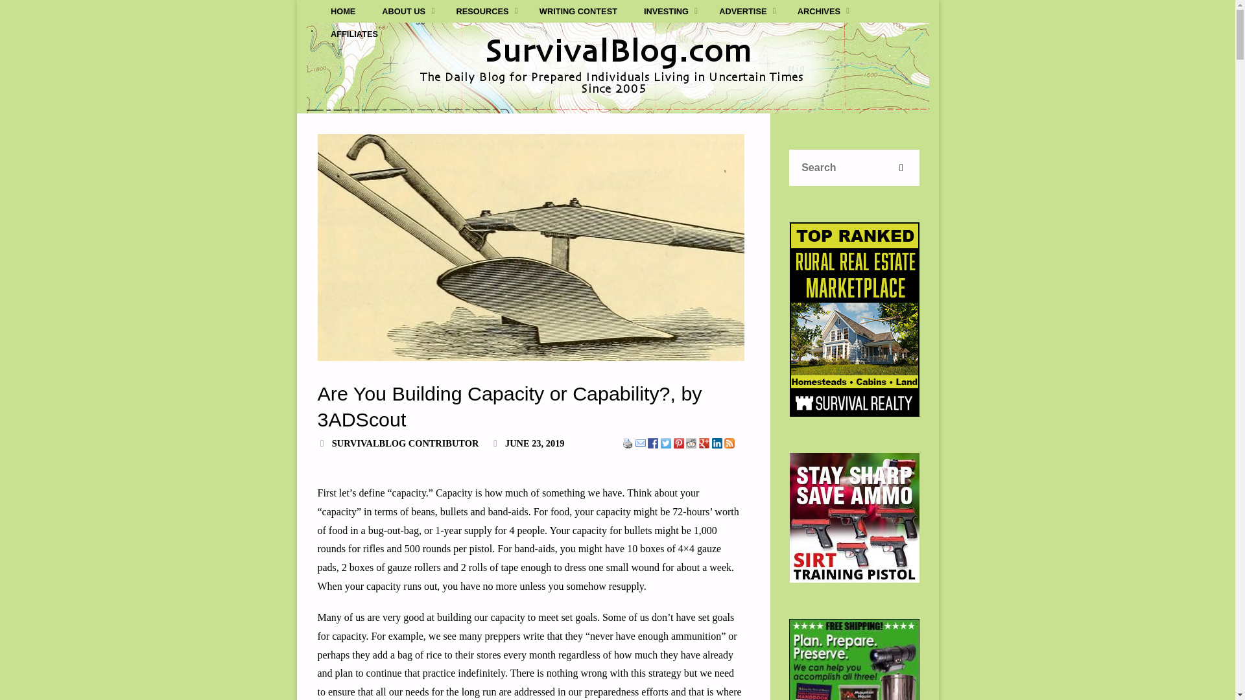 The height and width of the screenshot is (700, 1245). I want to click on Email This Post, so click(641, 443).